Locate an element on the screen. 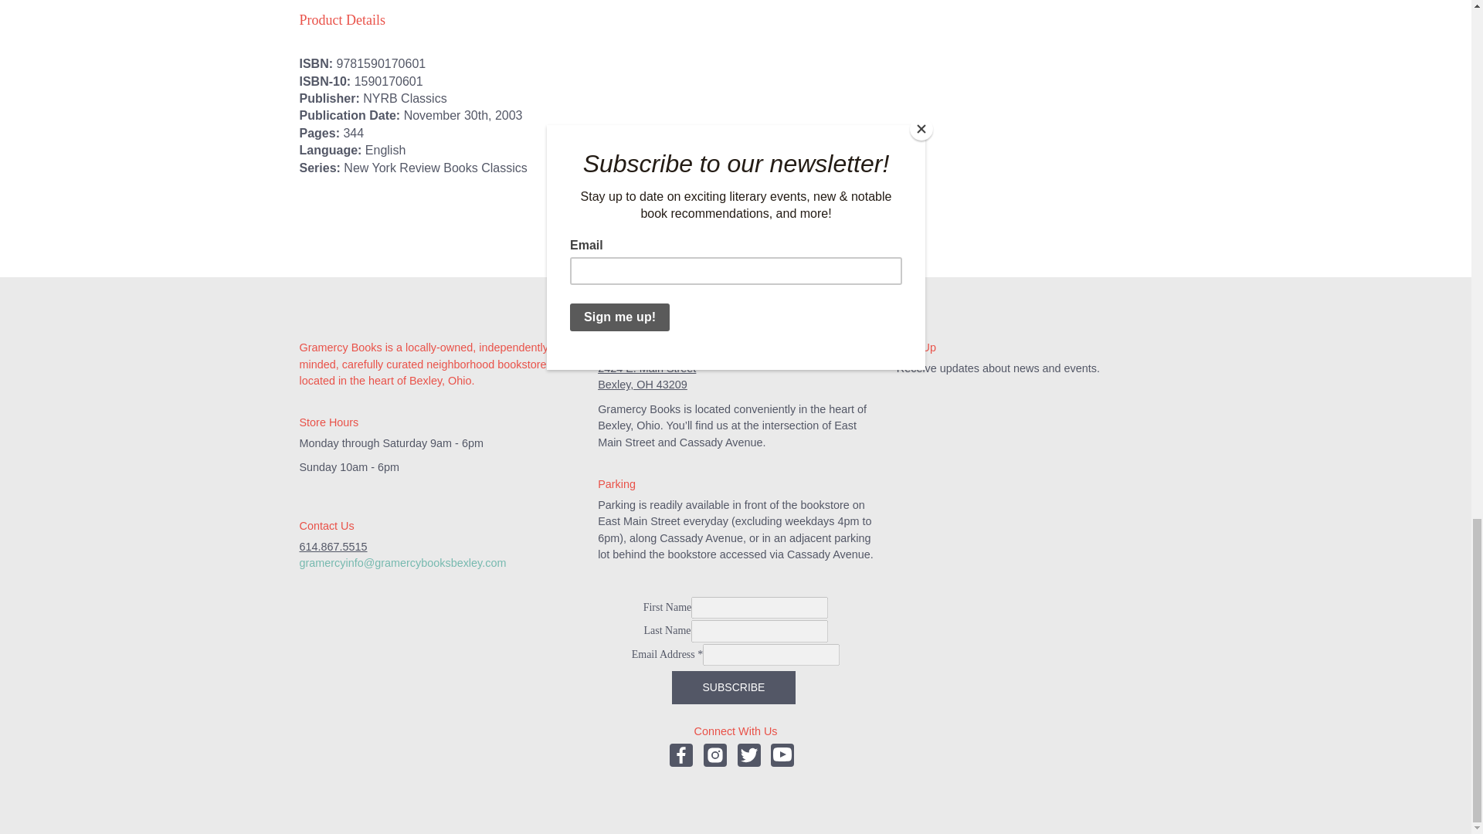 The image size is (1483, 834). 614.867.5515 is located at coordinates (334, 547).